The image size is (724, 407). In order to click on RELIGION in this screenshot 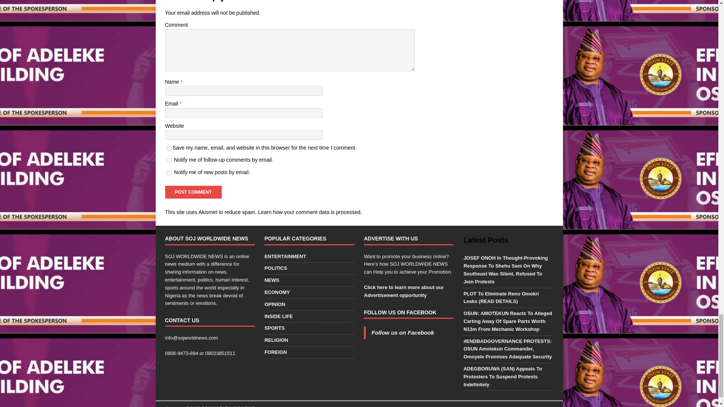, I will do `click(309, 340)`.